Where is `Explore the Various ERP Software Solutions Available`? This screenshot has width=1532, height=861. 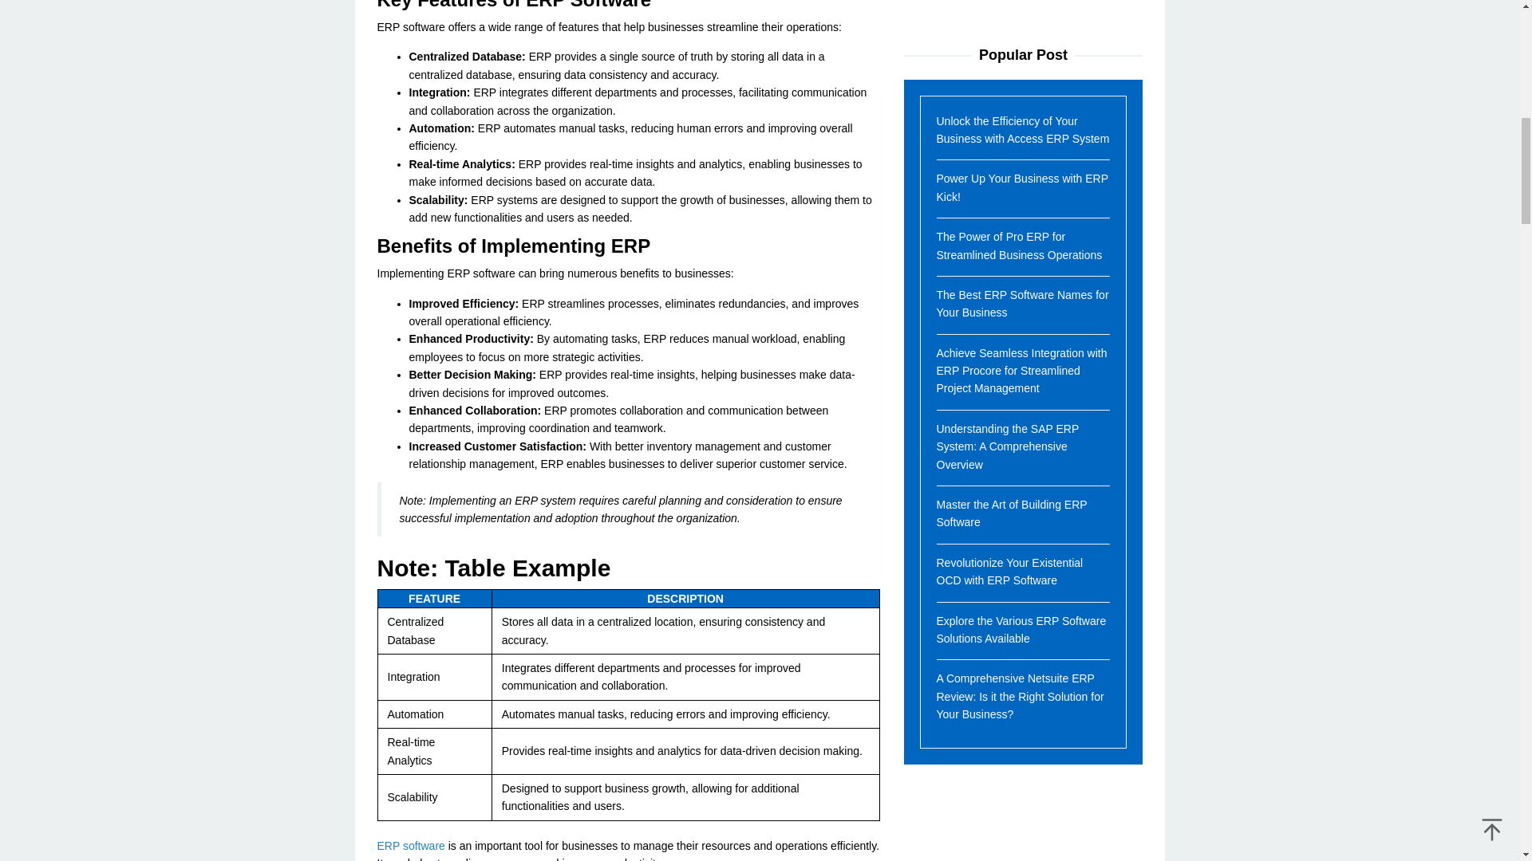
Explore the Various ERP Software Solutions Available is located at coordinates (1021, 134).